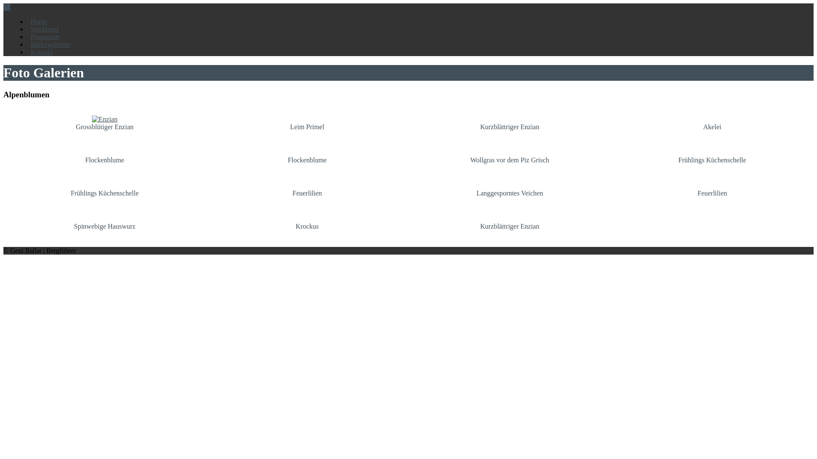 The width and height of the screenshot is (817, 459). I want to click on Flockenblume, so click(307, 167).